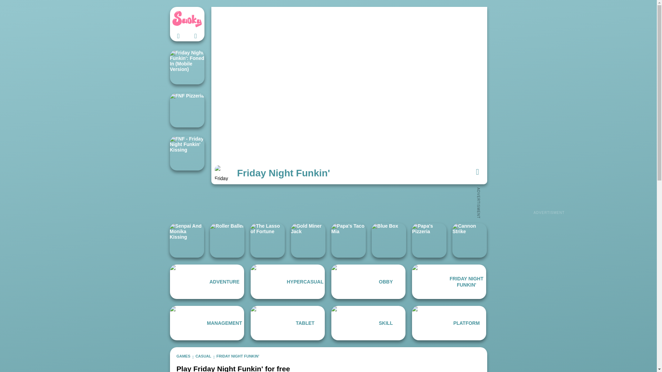 The image size is (662, 372). What do you see at coordinates (207, 323) in the screenshot?
I see `MANAGEMENT` at bounding box center [207, 323].